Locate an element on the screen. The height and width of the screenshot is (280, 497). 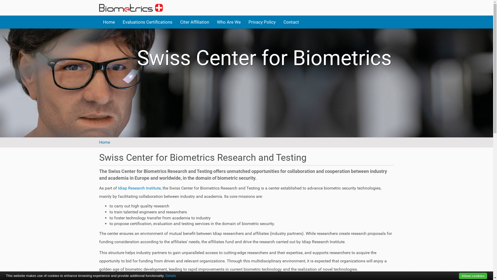
Idiap Research Institute is located at coordinates (139, 188).